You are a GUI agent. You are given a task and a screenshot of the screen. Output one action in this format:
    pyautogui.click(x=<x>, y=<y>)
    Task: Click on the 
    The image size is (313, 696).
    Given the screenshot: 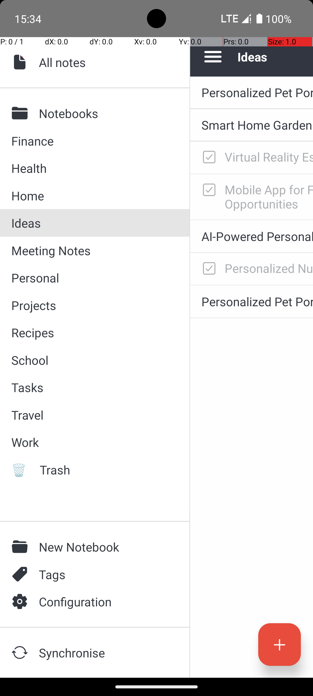 What is the action you would take?
    pyautogui.click(x=21, y=574)
    